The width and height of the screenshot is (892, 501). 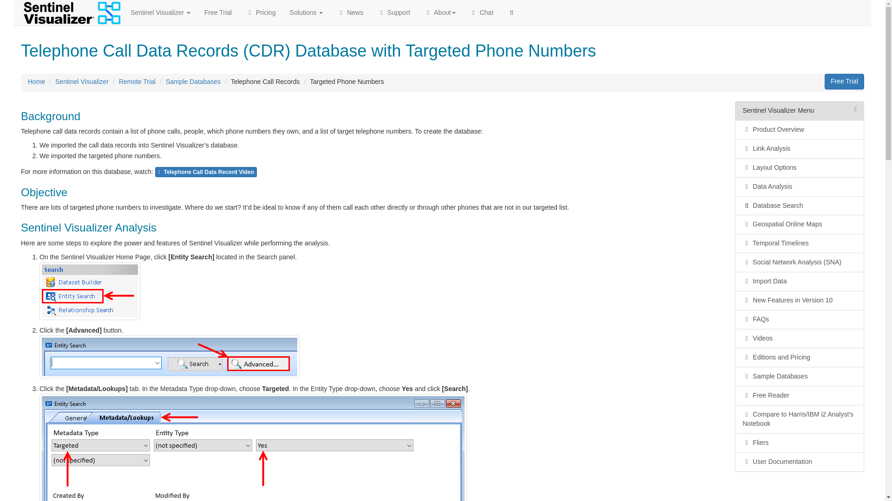 I want to click on News, so click(x=350, y=12).